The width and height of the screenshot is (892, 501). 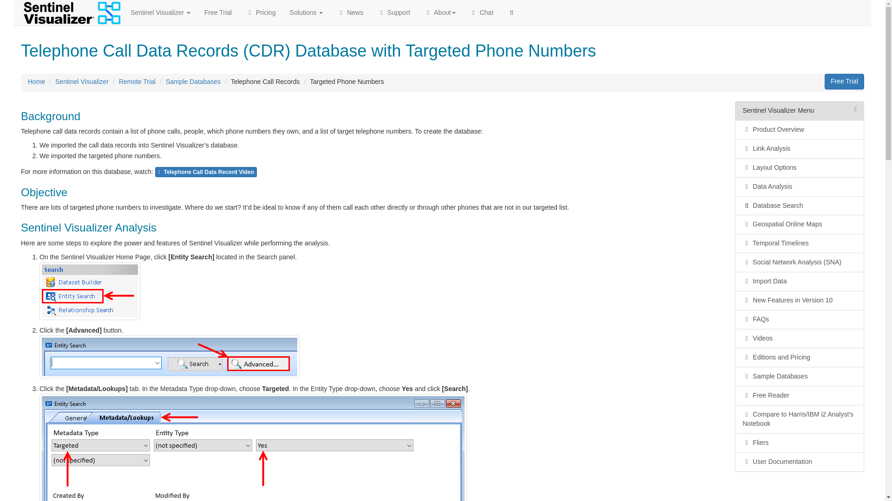 I want to click on News, so click(x=350, y=12).